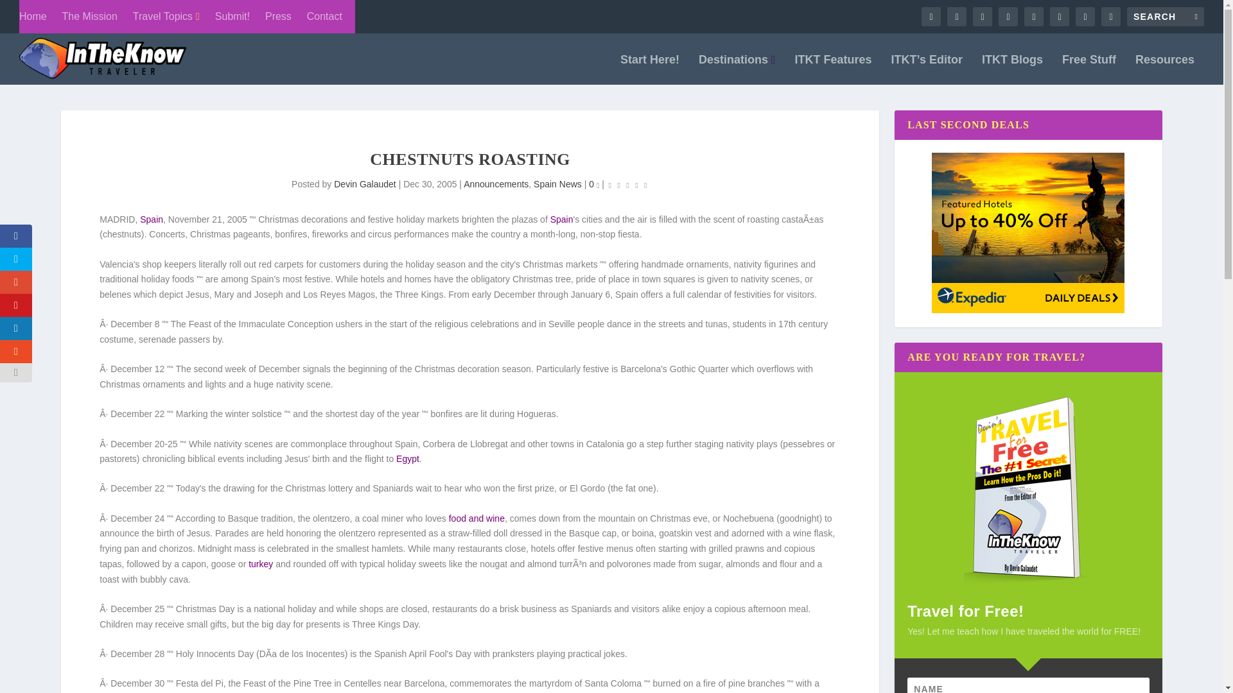  What do you see at coordinates (1165, 17) in the screenshot?
I see `Search for:` at bounding box center [1165, 17].